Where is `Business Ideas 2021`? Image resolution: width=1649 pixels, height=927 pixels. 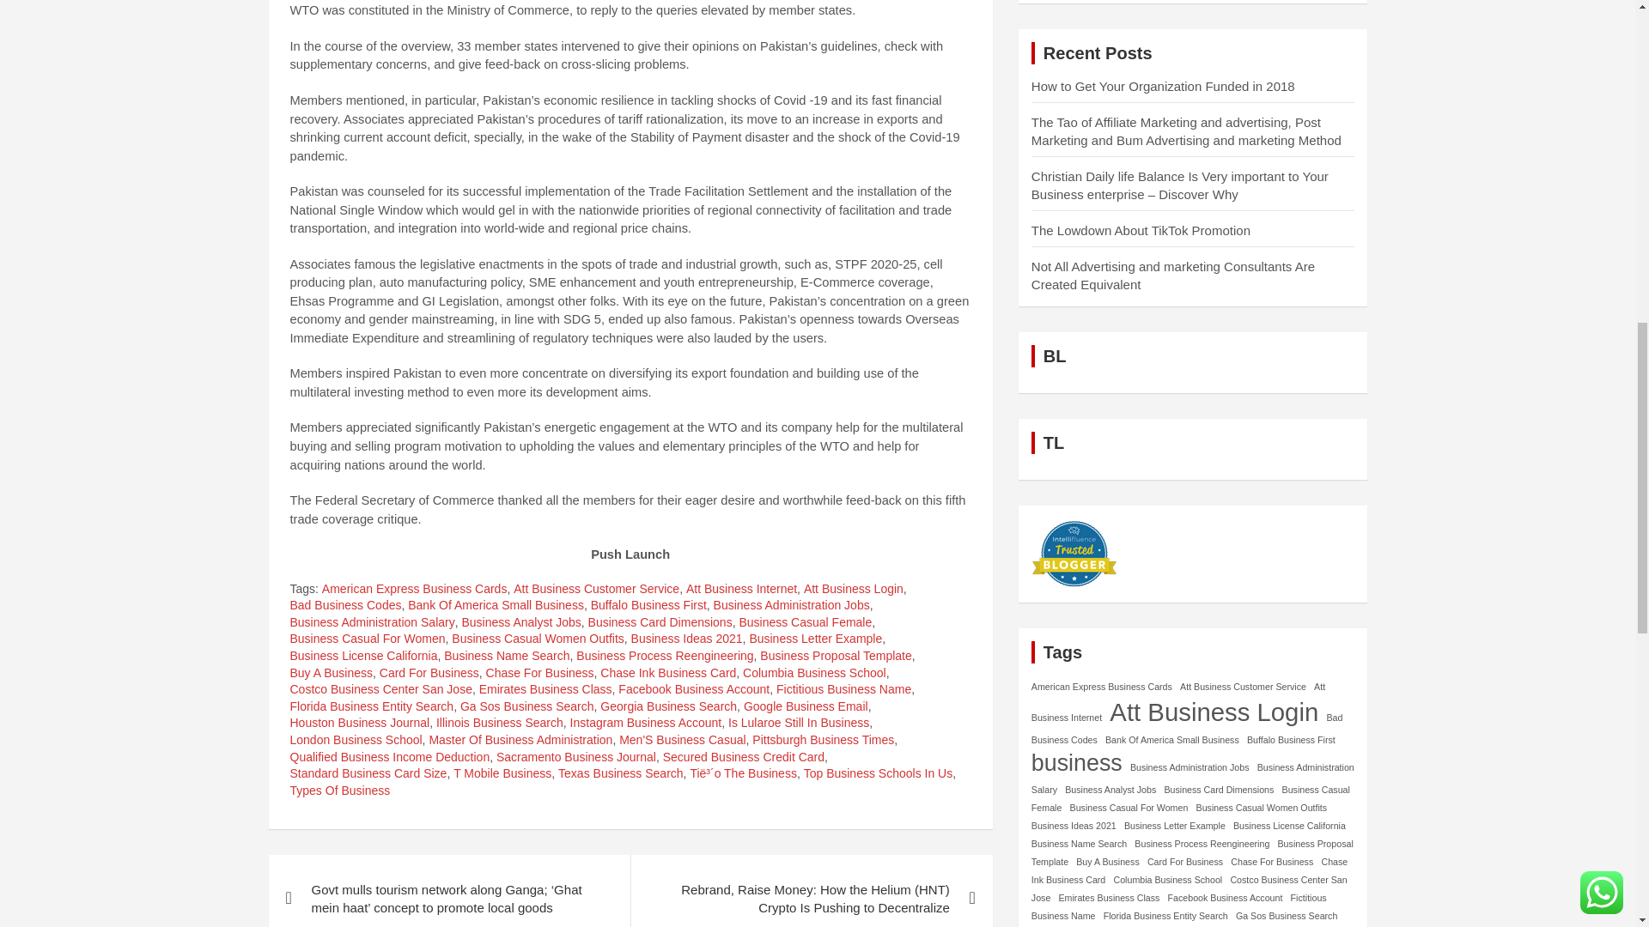 Business Ideas 2021 is located at coordinates (687, 639).